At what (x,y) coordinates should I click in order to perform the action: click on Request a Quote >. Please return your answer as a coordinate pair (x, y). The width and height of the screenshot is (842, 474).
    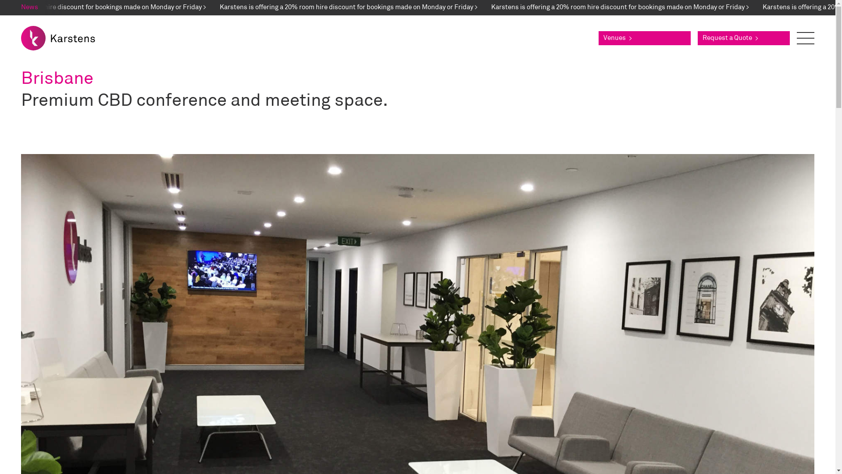
    Looking at the image, I should click on (744, 38).